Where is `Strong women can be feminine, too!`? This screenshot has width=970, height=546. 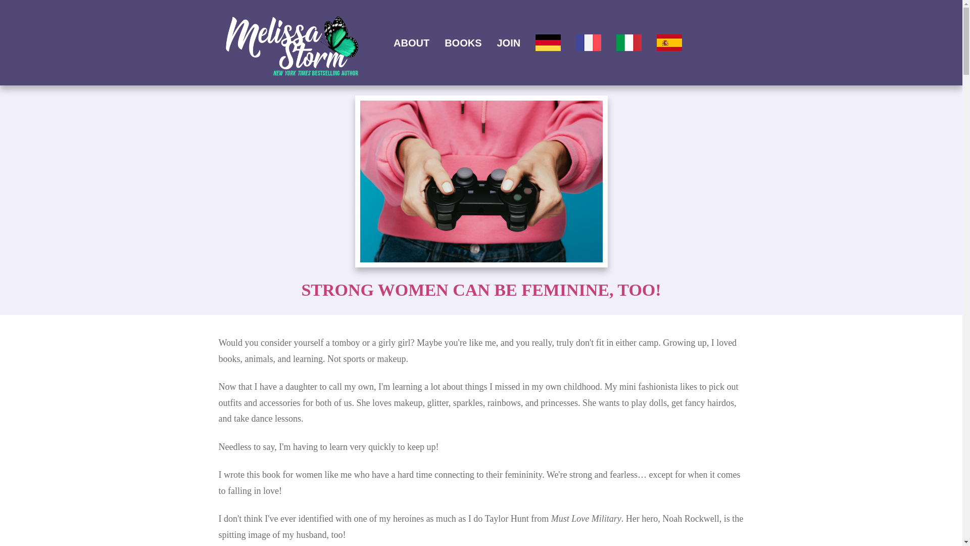
Strong women can be feminine, too! is located at coordinates (481, 181).